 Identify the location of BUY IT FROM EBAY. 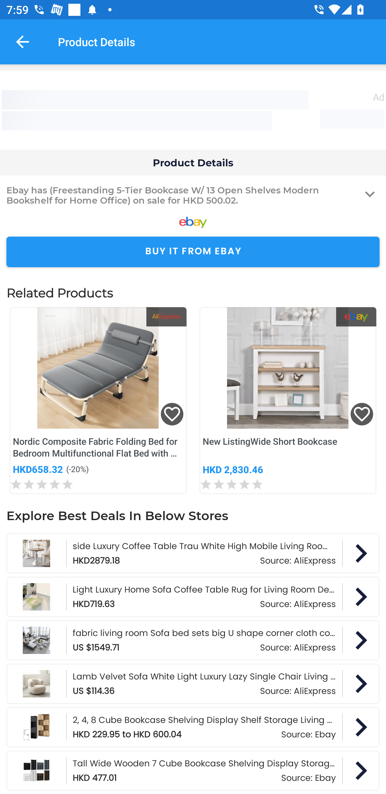
(193, 252).